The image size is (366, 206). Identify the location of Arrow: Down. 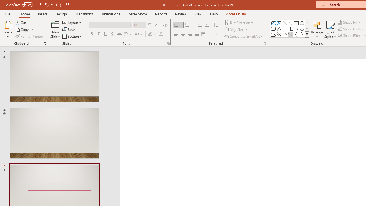
(302, 29).